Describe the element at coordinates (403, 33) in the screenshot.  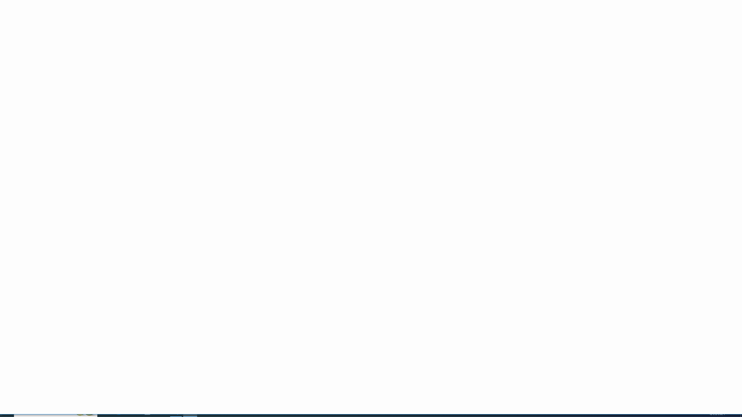
I see `Linked Cell` at that location.